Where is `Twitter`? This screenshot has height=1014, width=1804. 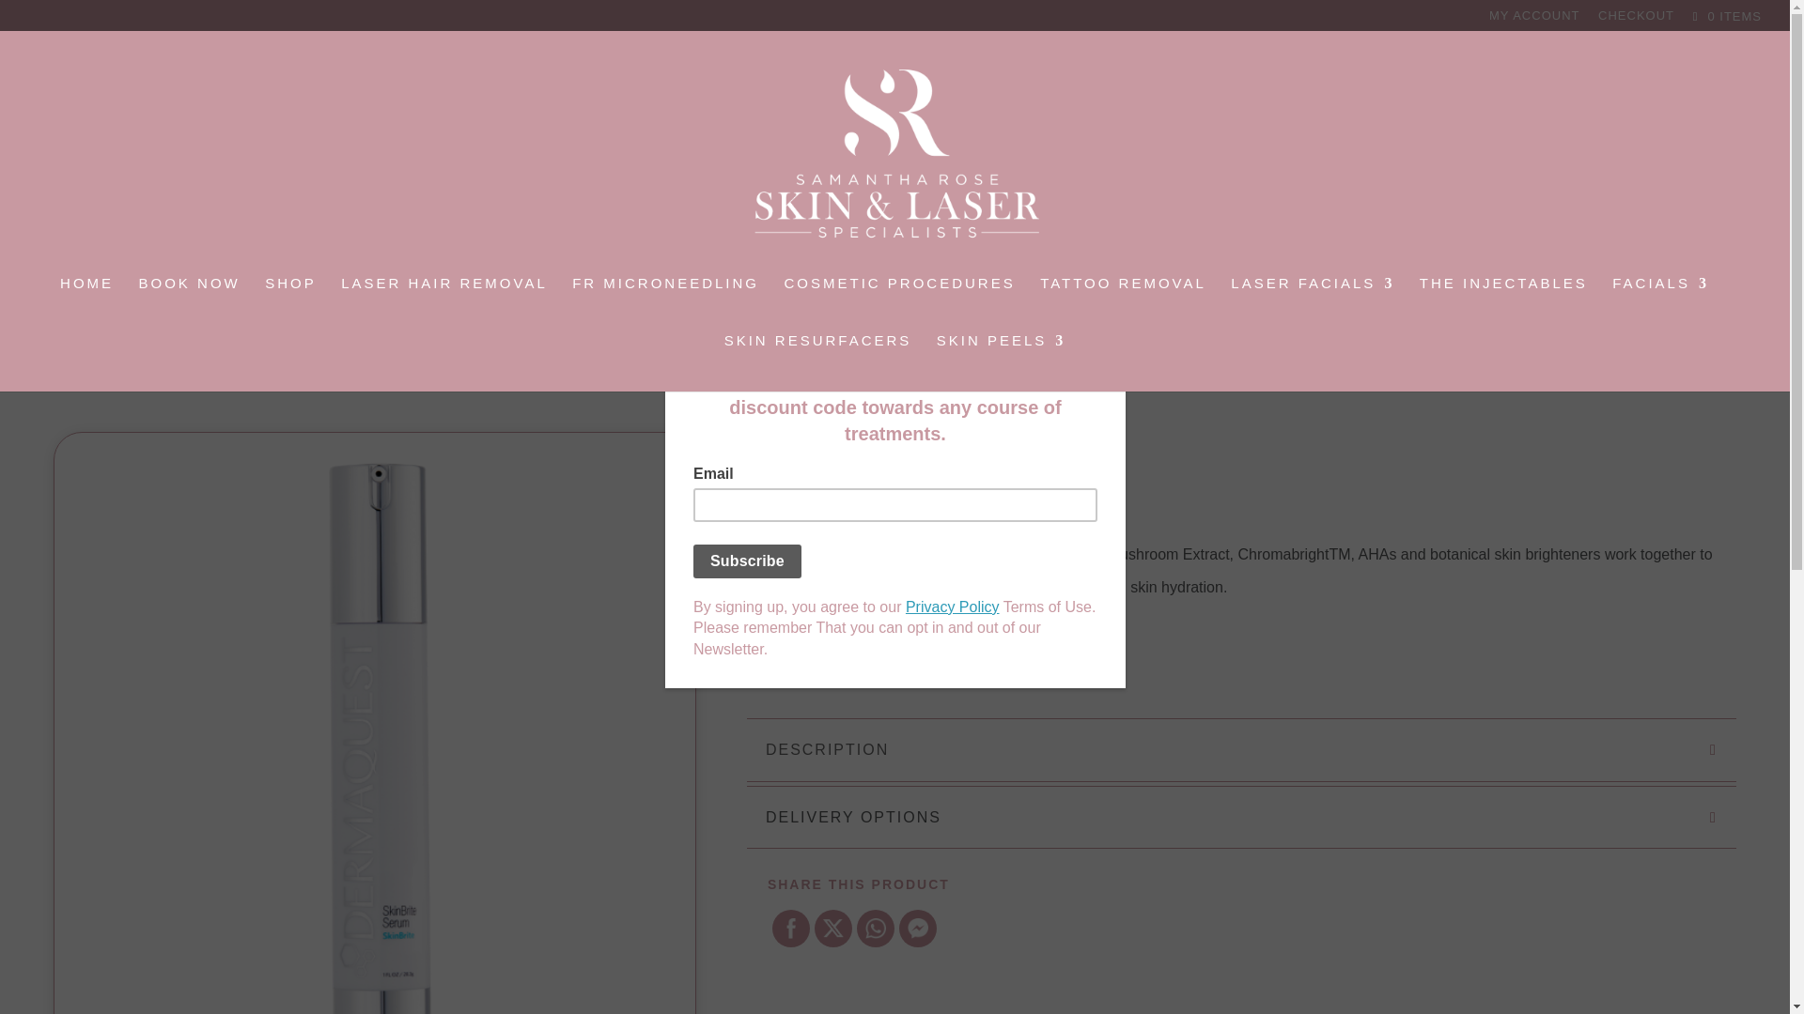 Twitter is located at coordinates (832, 928).